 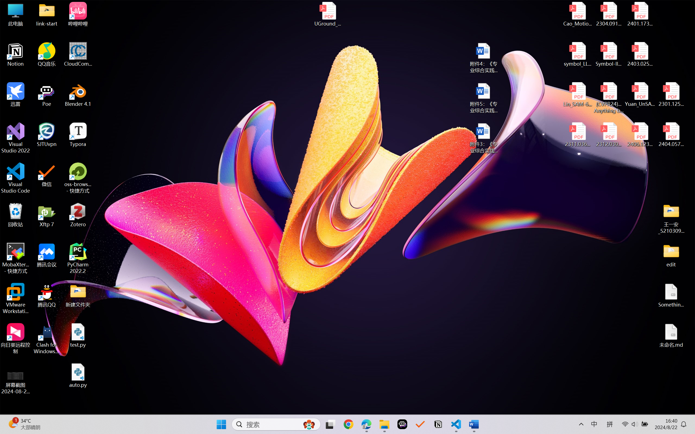 What do you see at coordinates (609, 98) in the screenshot?
I see `(CVPR24)Matching Anything by Segmenting Anything.pdf` at bounding box center [609, 98].